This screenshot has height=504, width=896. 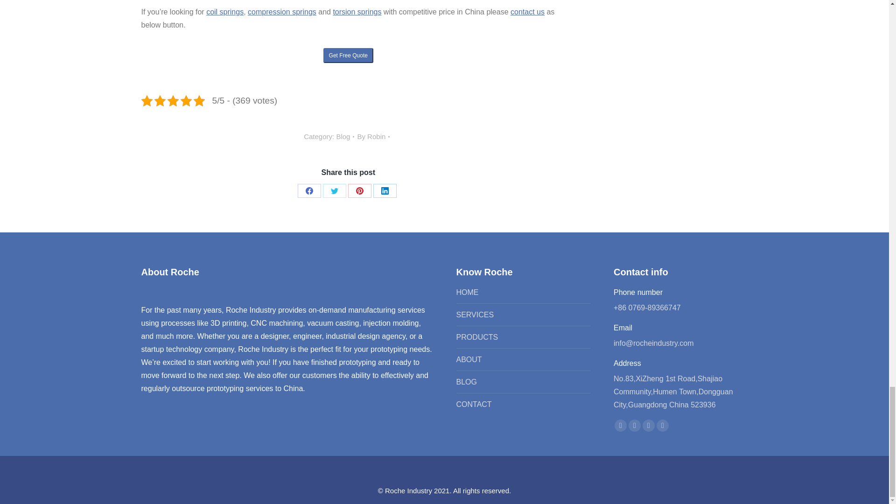 What do you see at coordinates (621, 425) in the screenshot?
I see `Facebook page opens in new window` at bounding box center [621, 425].